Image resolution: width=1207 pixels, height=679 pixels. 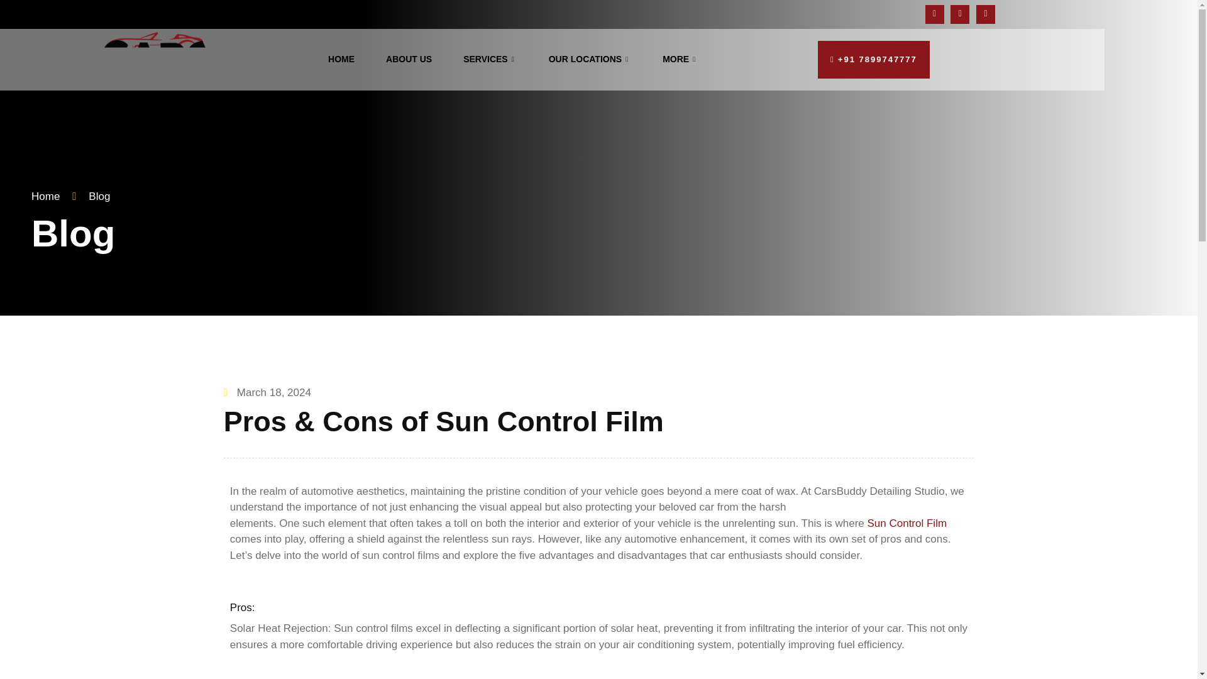 I want to click on OUR LOCATIONS, so click(x=590, y=59).